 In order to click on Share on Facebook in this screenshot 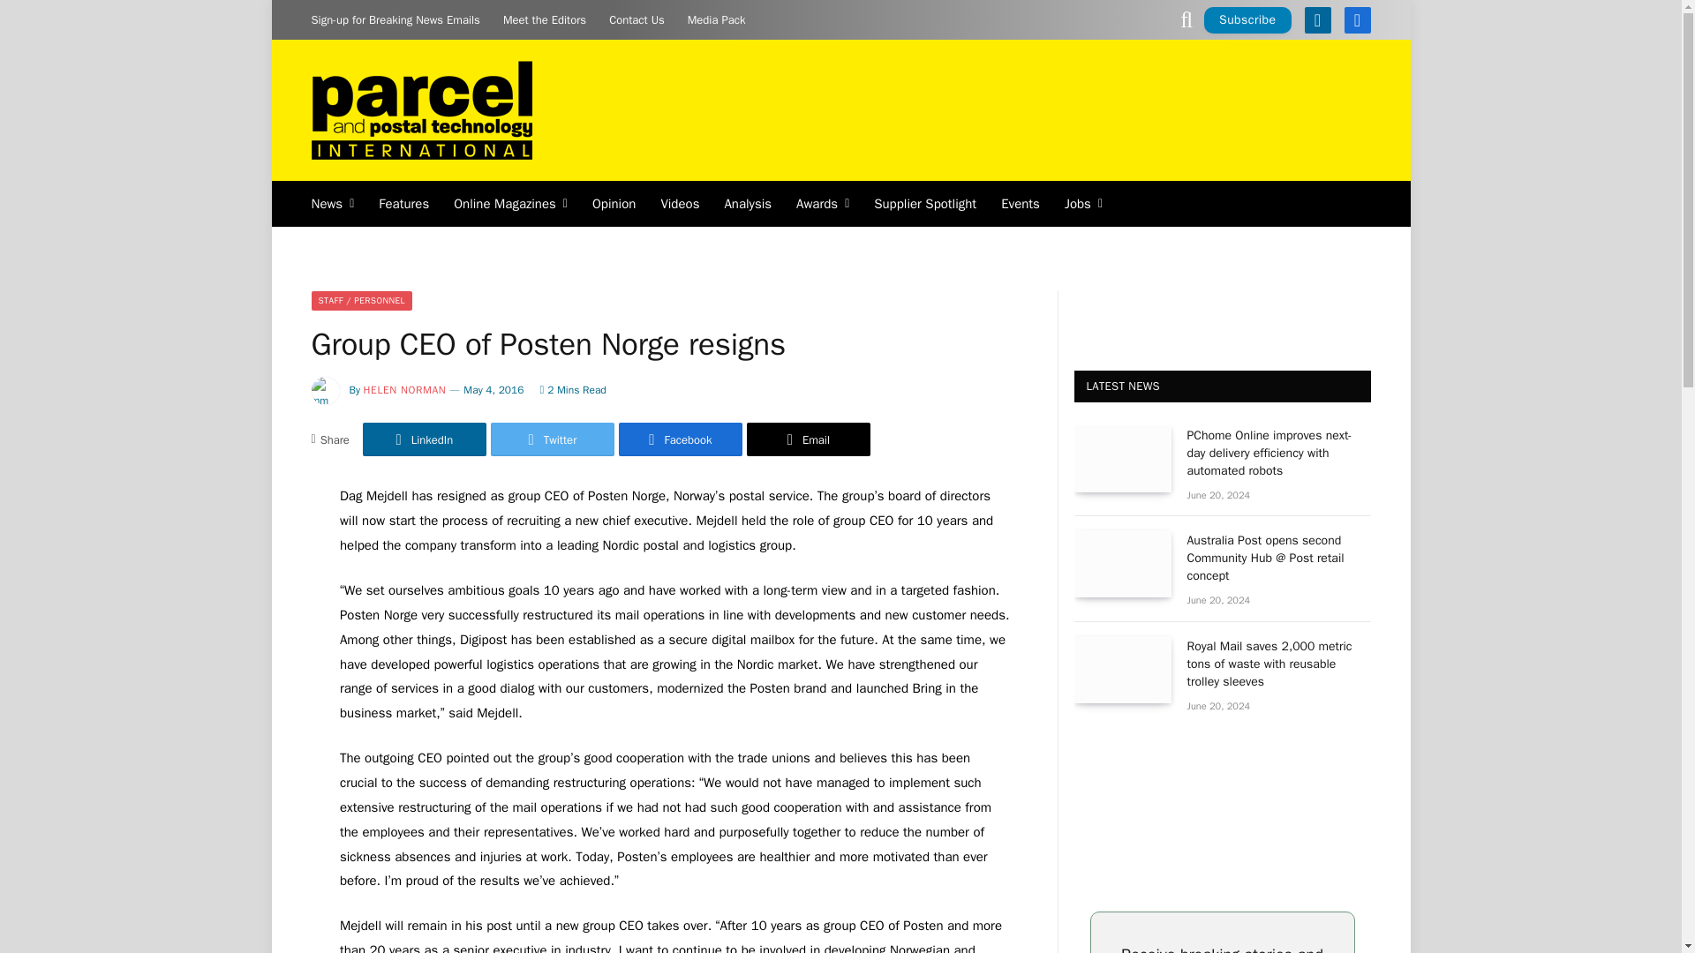, I will do `click(680, 439)`.